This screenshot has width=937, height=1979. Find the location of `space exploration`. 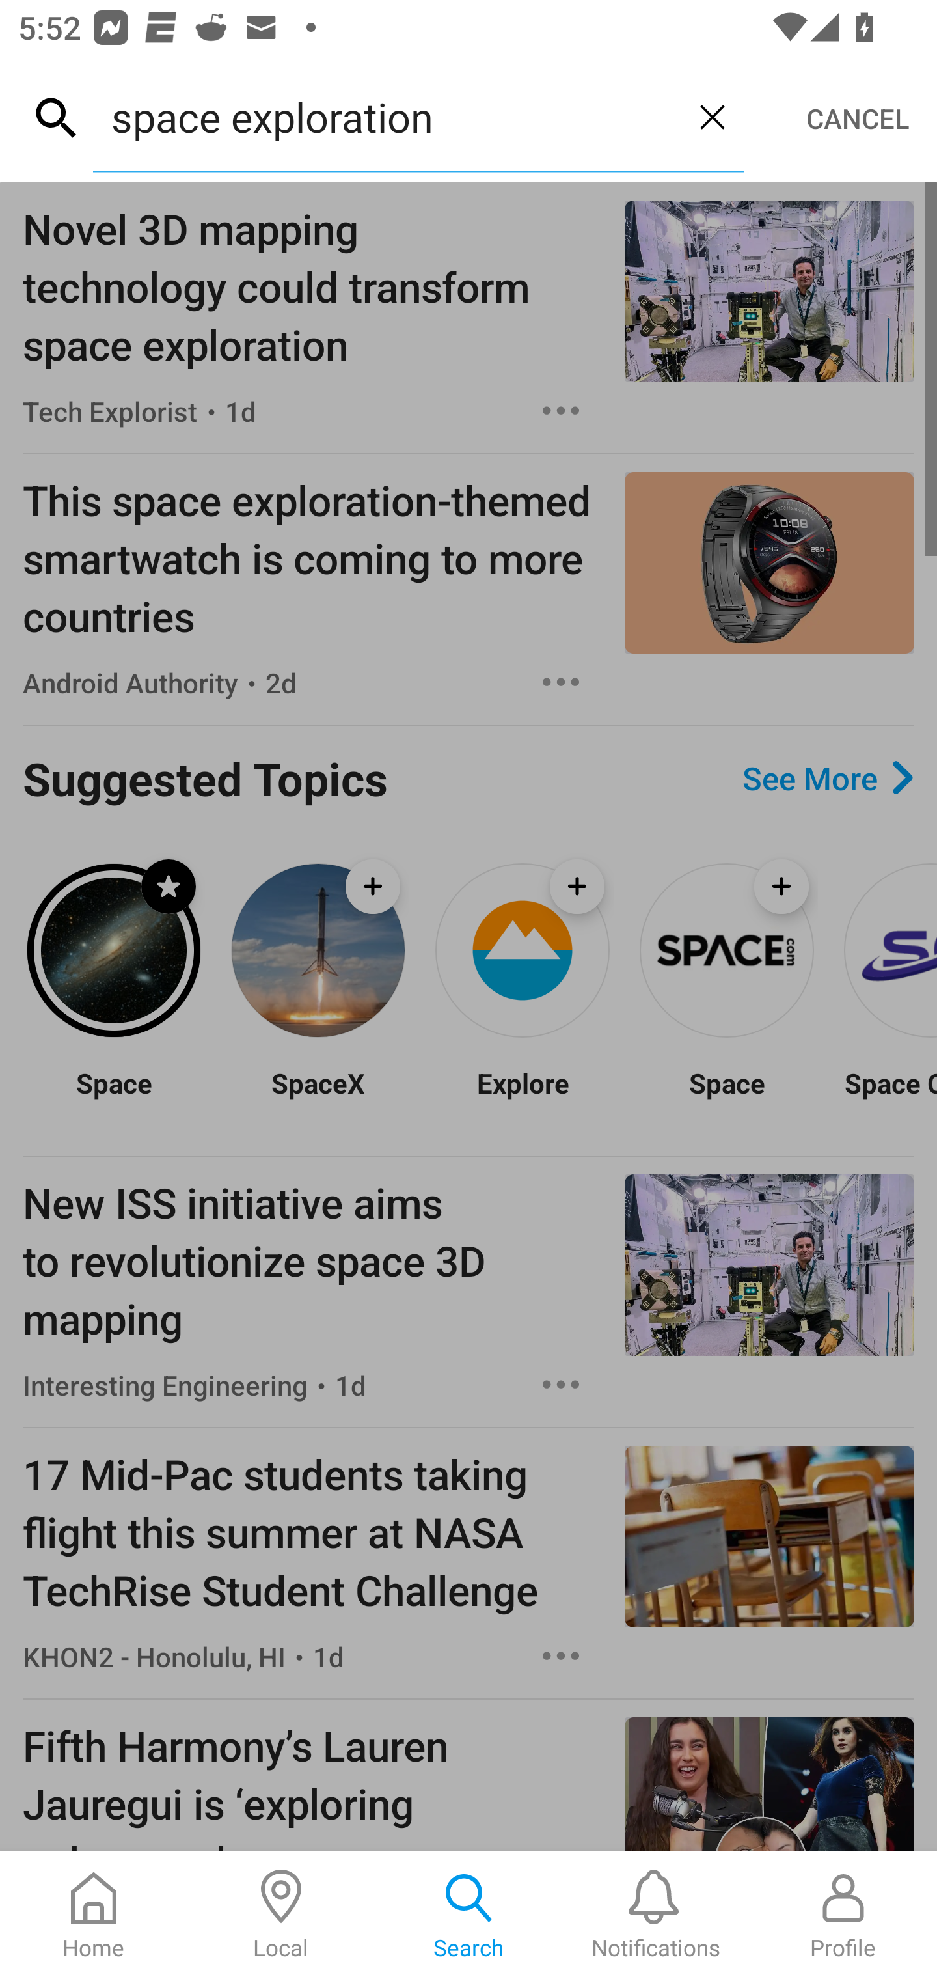

space exploration is located at coordinates (387, 117).